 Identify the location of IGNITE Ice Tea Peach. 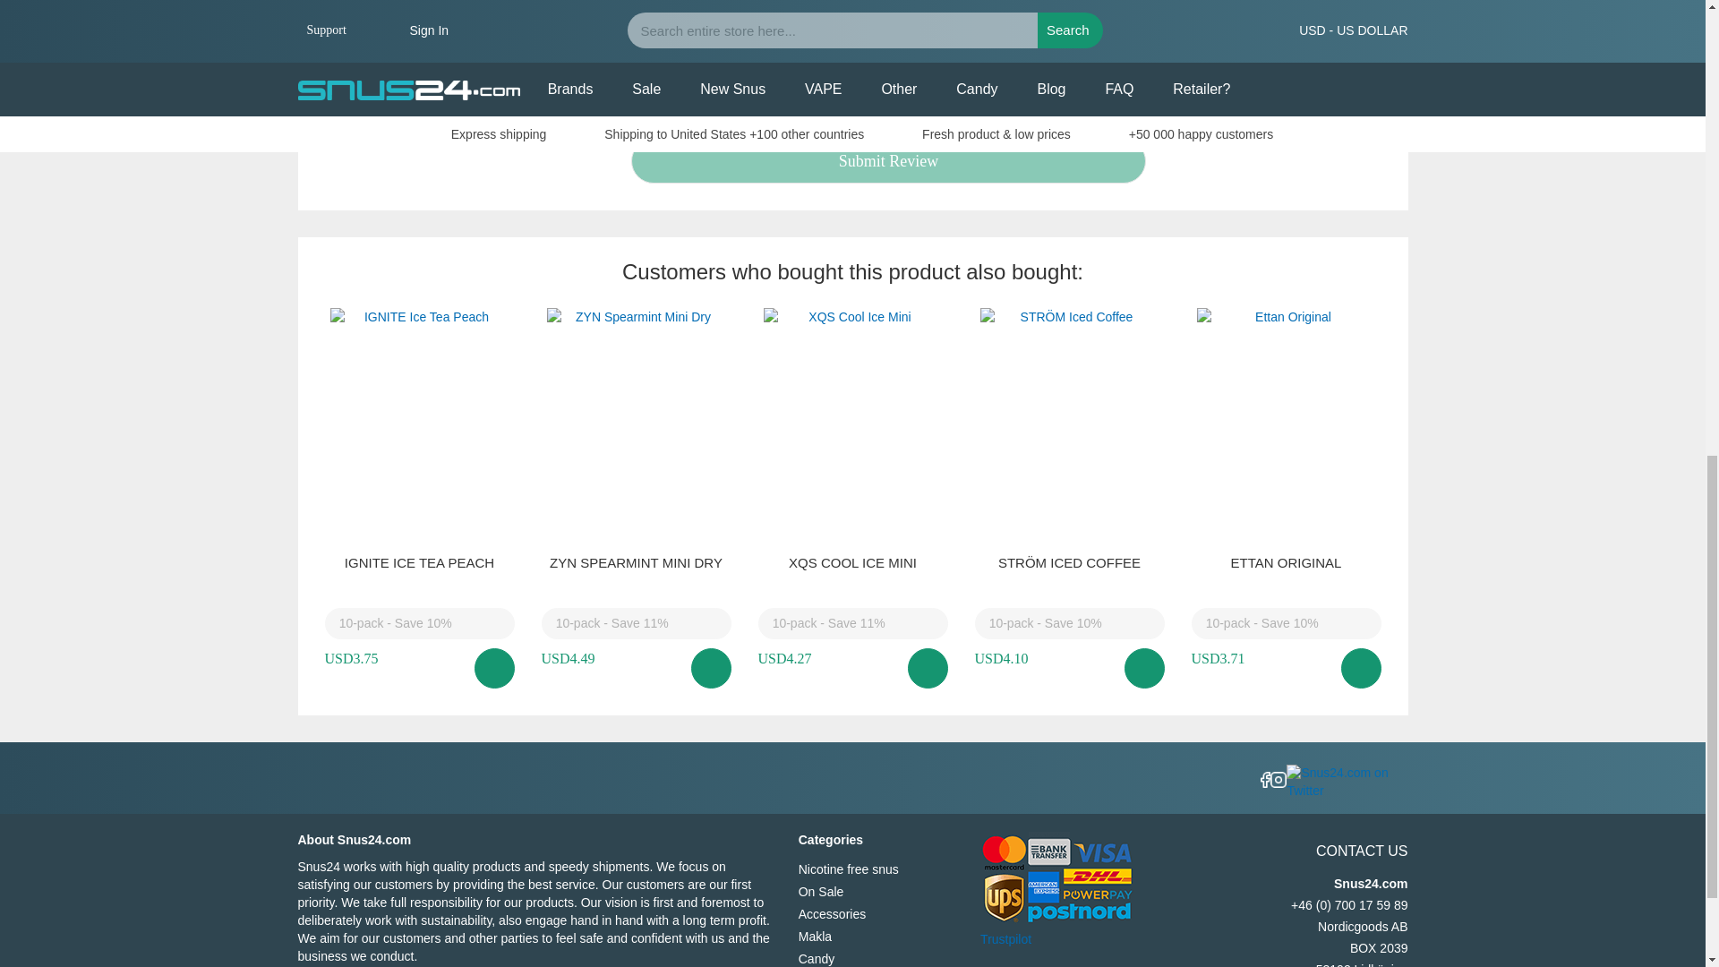
(419, 562).